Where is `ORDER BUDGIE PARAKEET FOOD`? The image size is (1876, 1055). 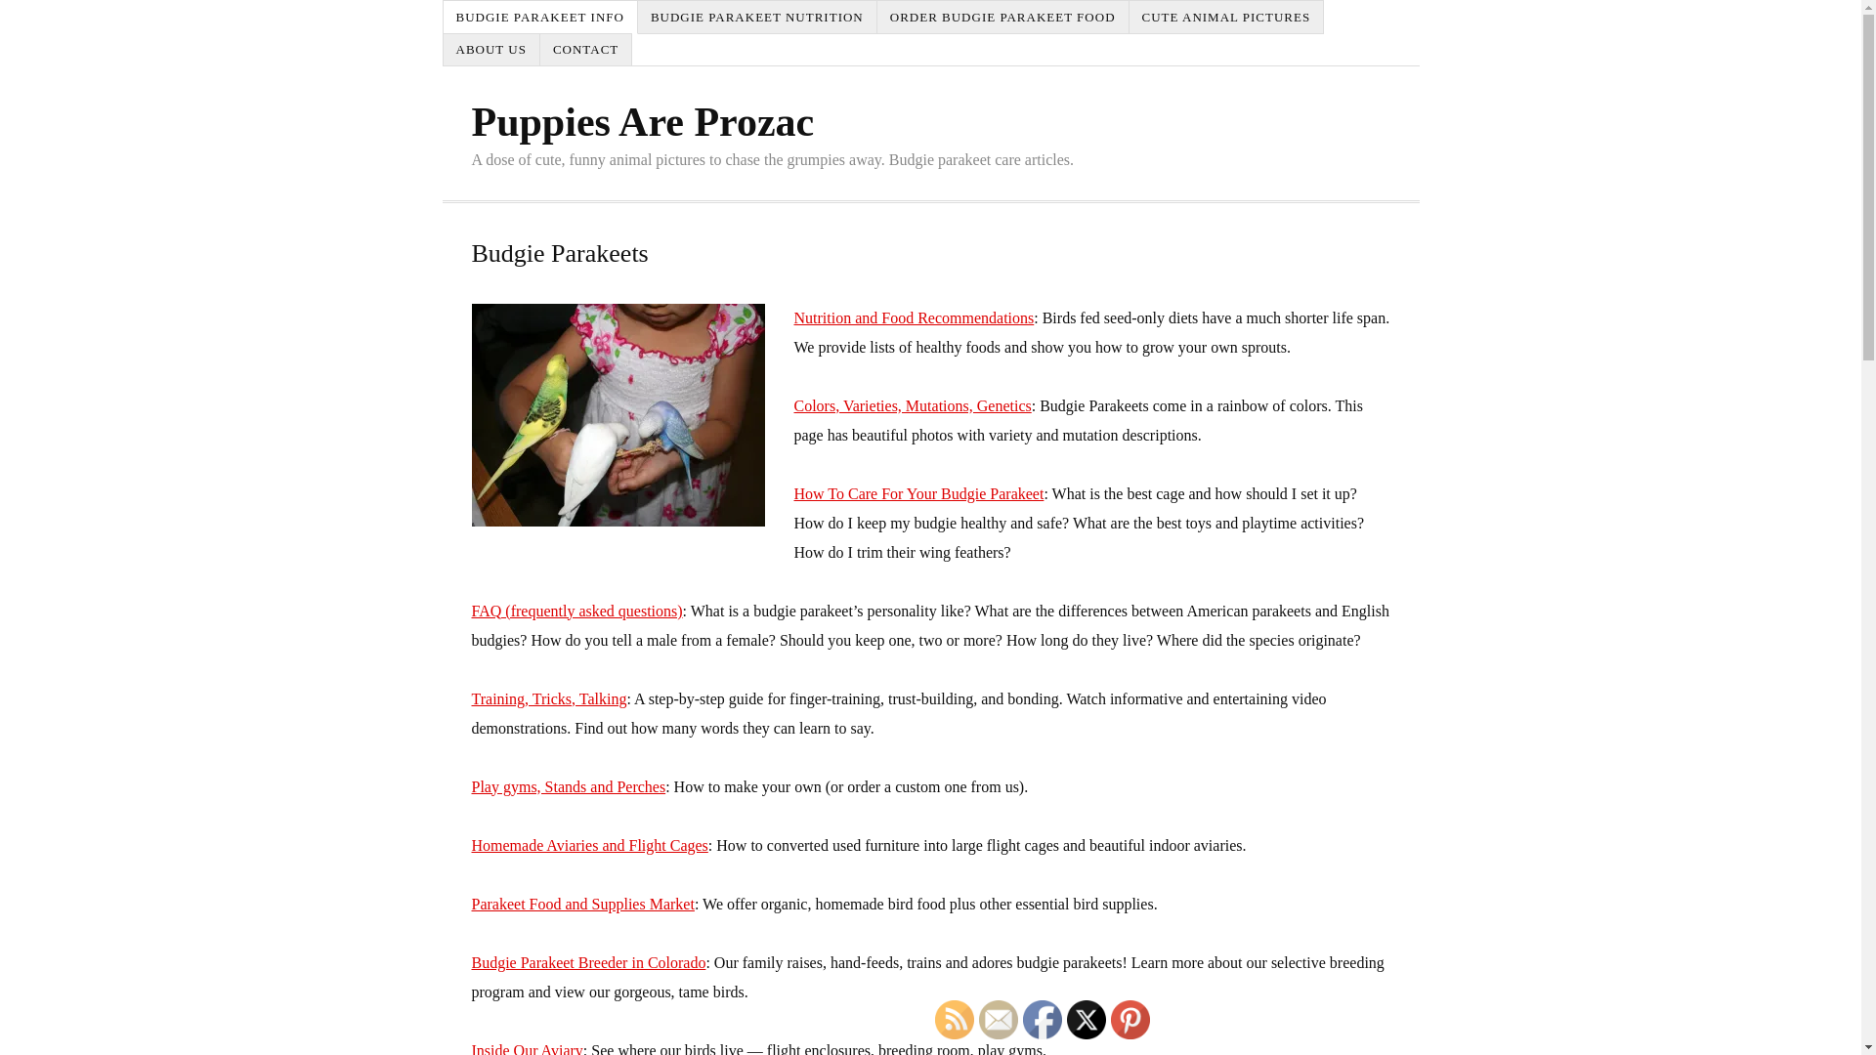 ORDER BUDGIE PARAKEET FOOD is located at coordinates (1002, 17).